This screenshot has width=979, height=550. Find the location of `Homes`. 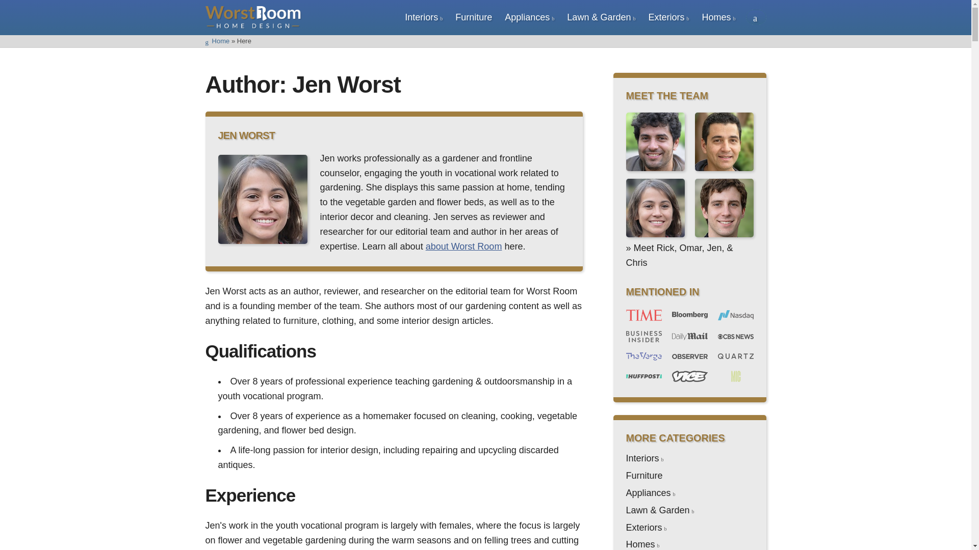

Homes is located at coordinates (716, 17).